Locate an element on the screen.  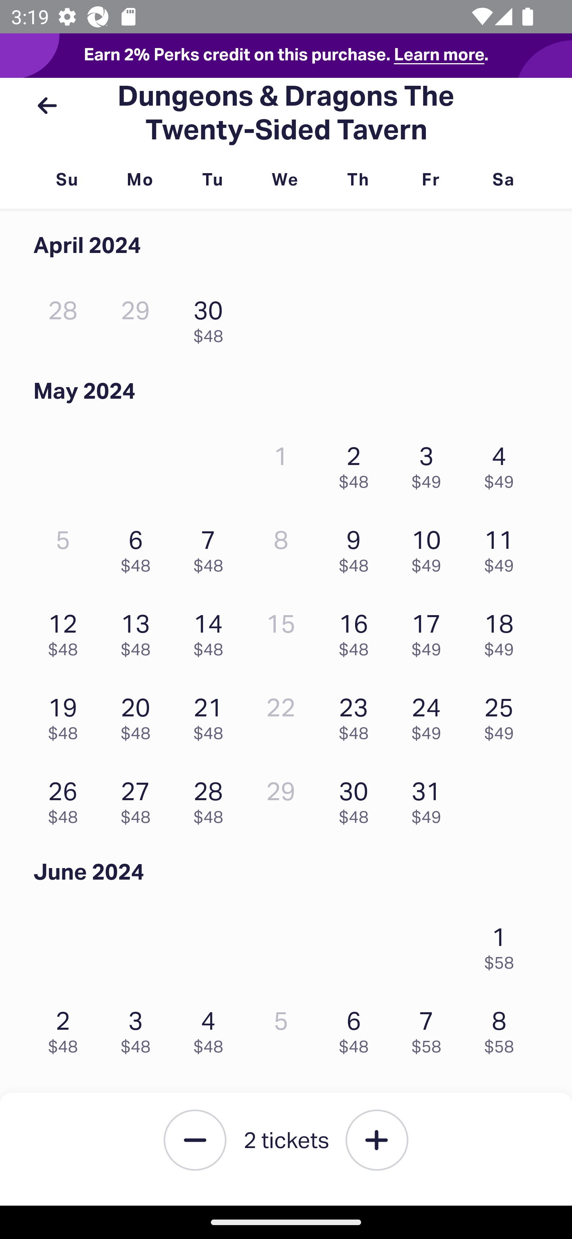
7 $58 is located at coordinates (430, 1028).